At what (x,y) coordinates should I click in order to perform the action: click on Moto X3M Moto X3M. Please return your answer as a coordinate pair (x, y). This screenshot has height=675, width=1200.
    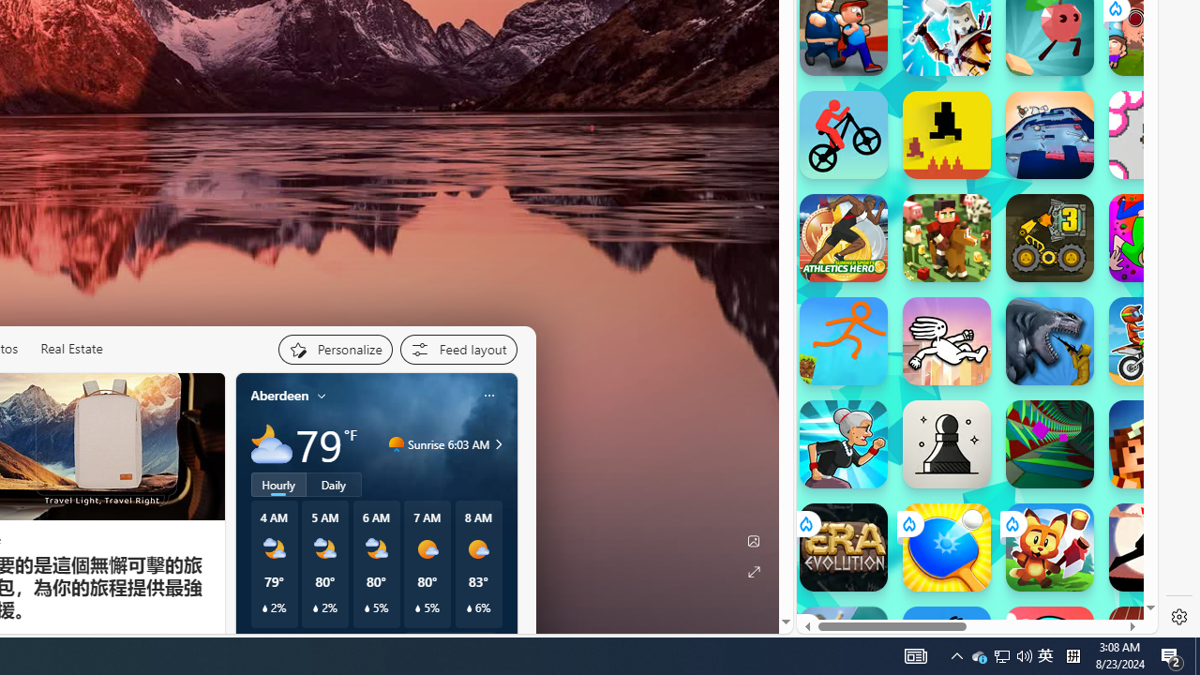
    Looking at the image, I should click on (1153, 341).